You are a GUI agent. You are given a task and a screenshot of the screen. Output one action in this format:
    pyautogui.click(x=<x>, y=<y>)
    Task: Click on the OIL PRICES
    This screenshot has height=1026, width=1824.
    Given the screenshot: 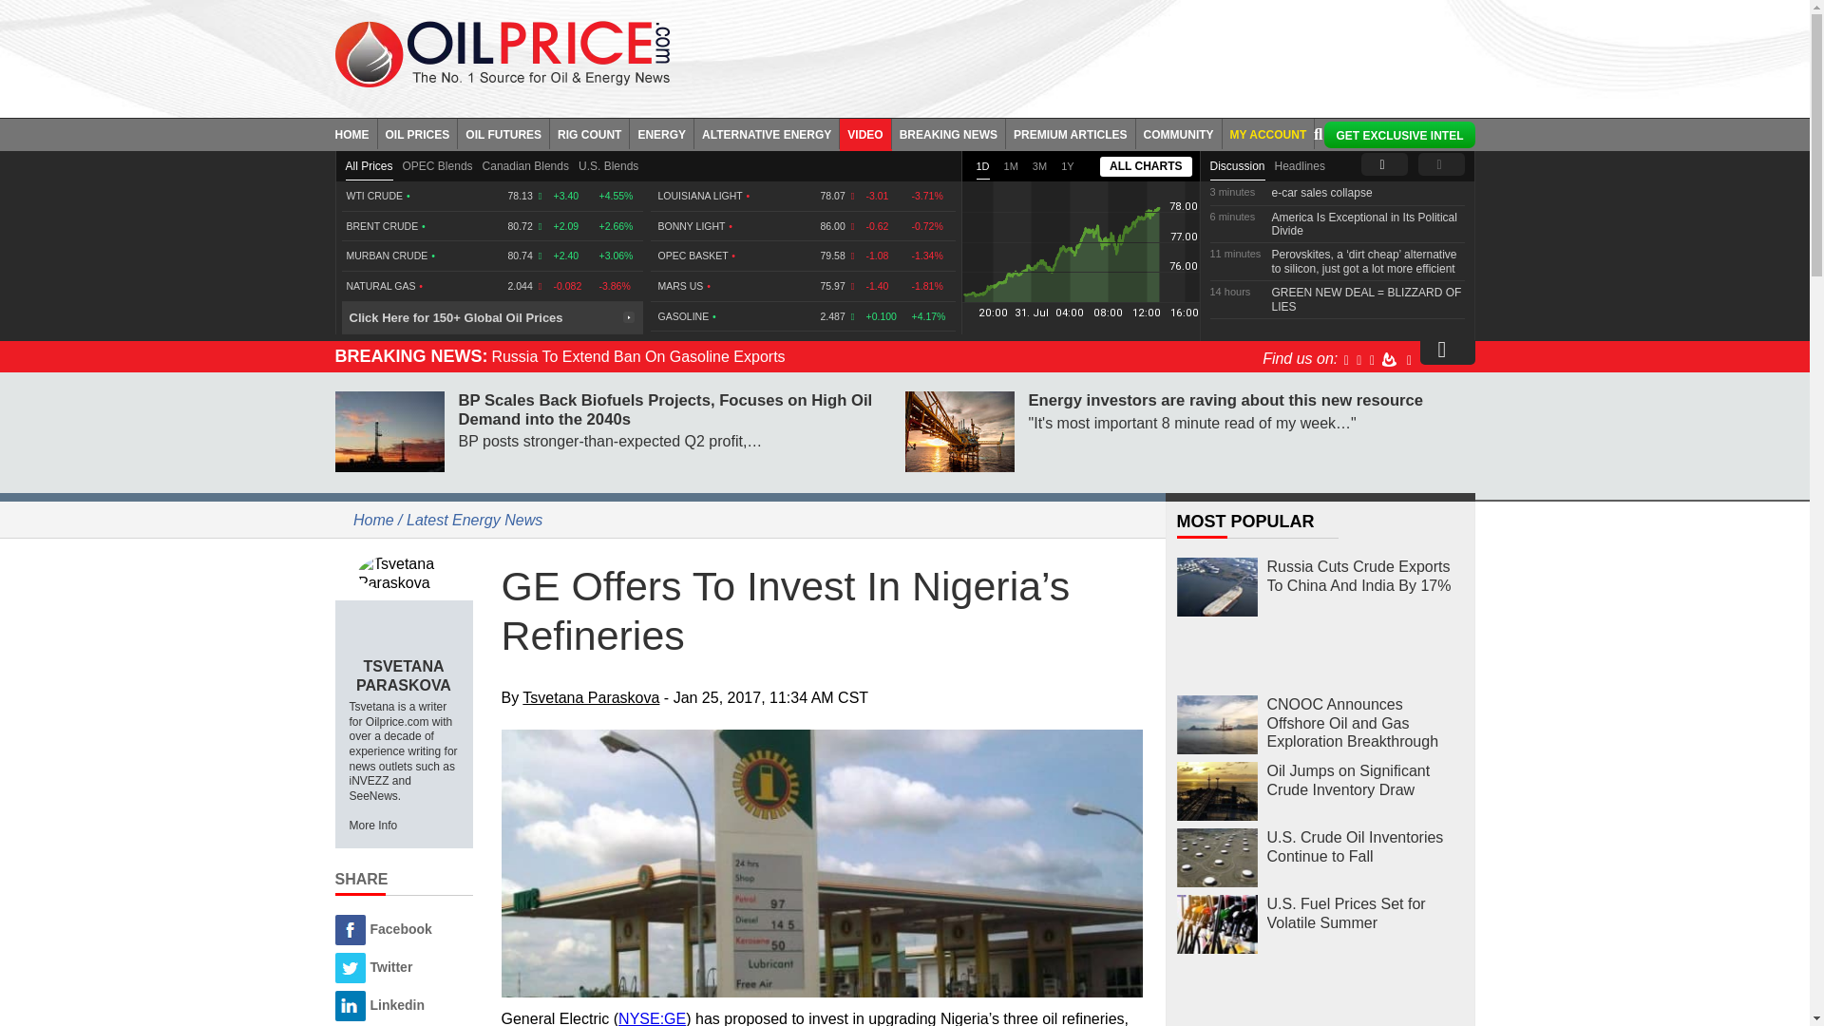 What is the action you would take?
    pyautogui.click(x=418, y=133)
    